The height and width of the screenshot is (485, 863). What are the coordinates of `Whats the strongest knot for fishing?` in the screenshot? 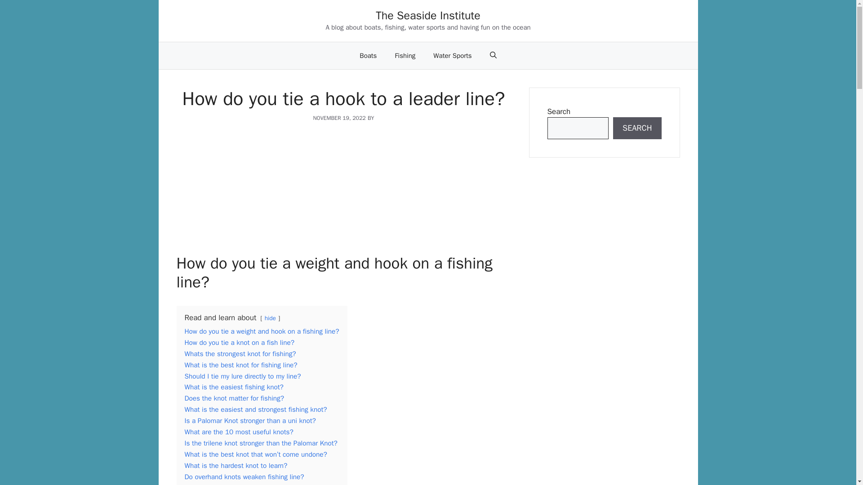 It's located at (240, 354).